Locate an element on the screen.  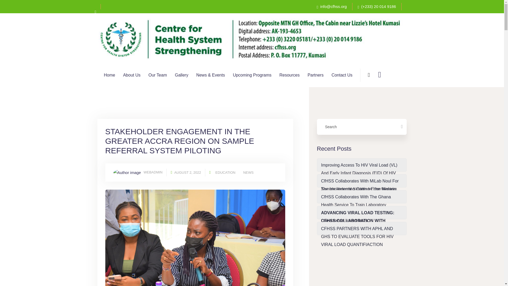
Gallery is located at coordinates (182, 75).